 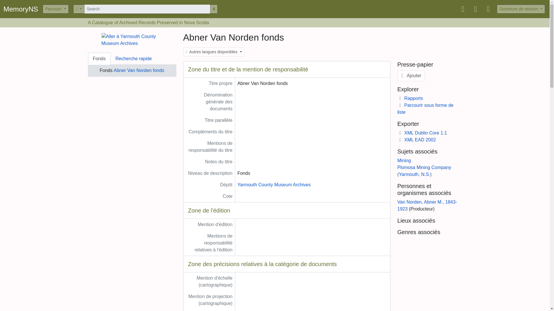 What do you see at coordinates (79, 9) in the screenshot?
I see `Search options` at bounding box center [79, 9].